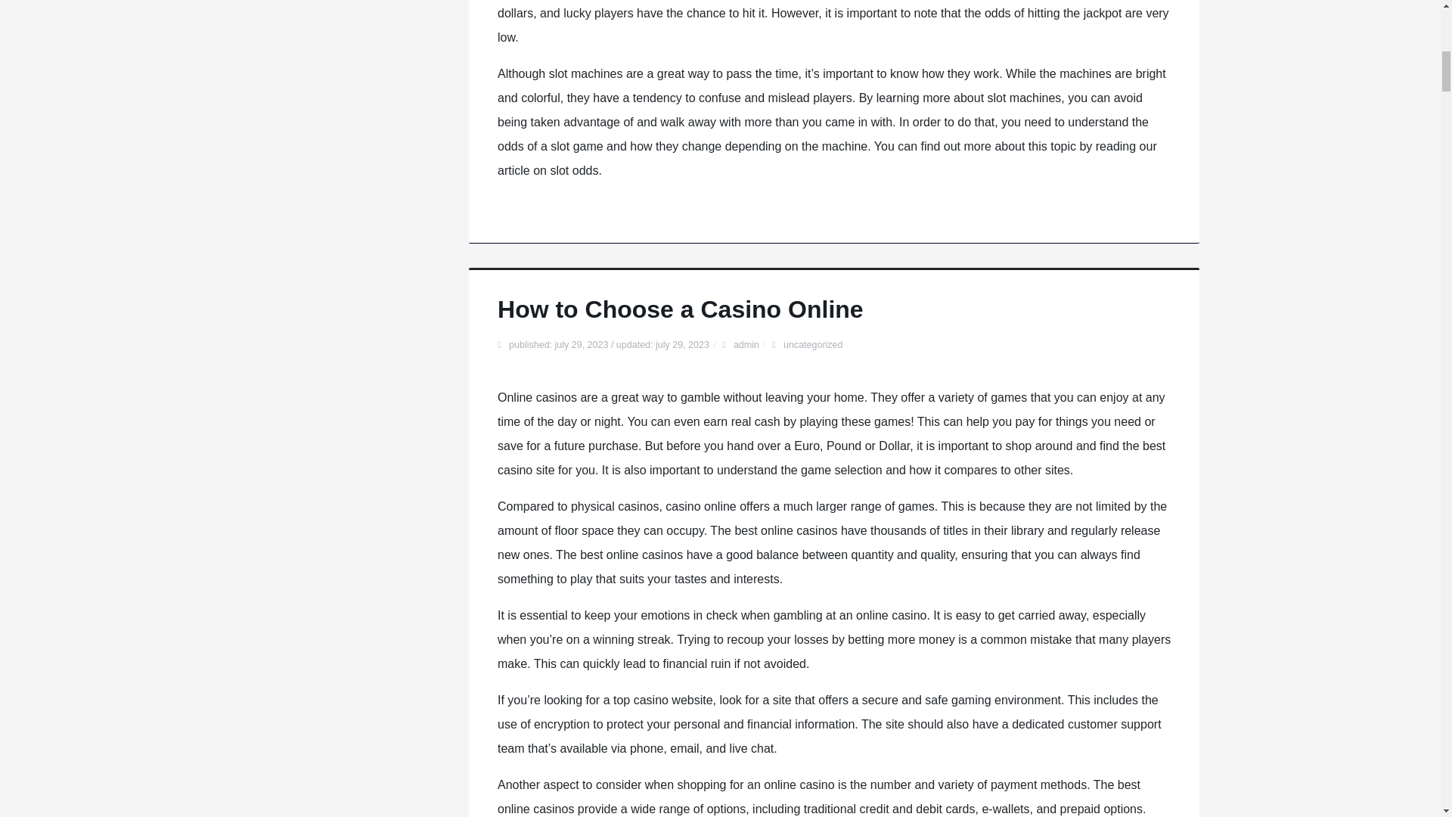 The width and height of the screenshot is (1452, 817). What do you see at coordinates (681, 309) in the screenshot?
I see `How to Choose a Casino Online` at bounding box center [681, 309].